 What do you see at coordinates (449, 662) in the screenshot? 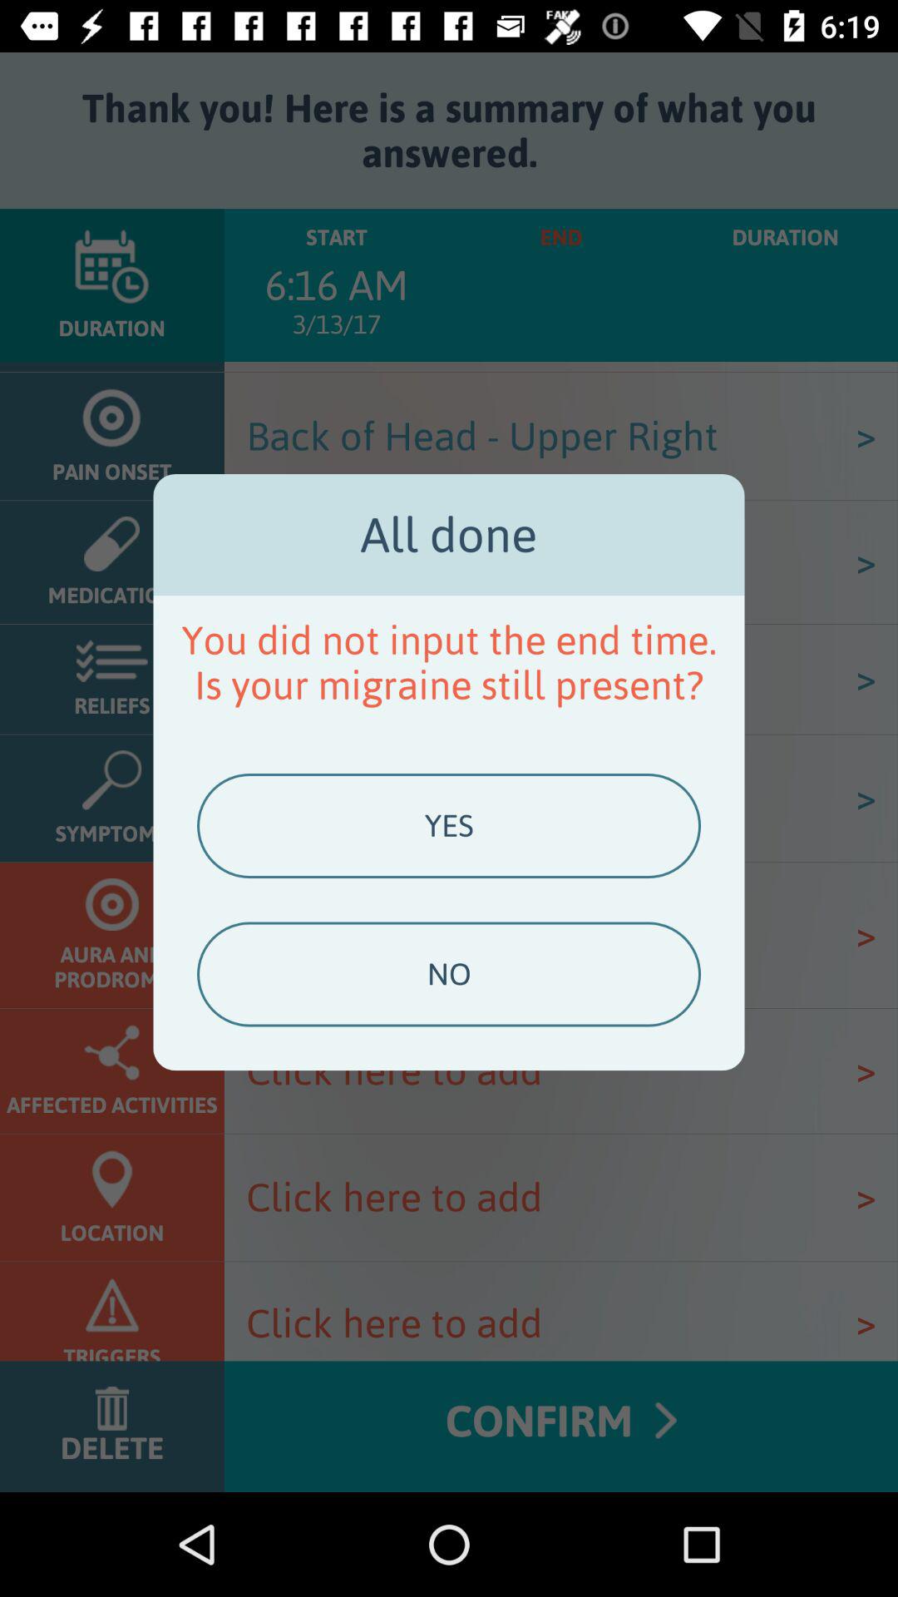
I see `press item above the yes` at bounding box center [449, 662].